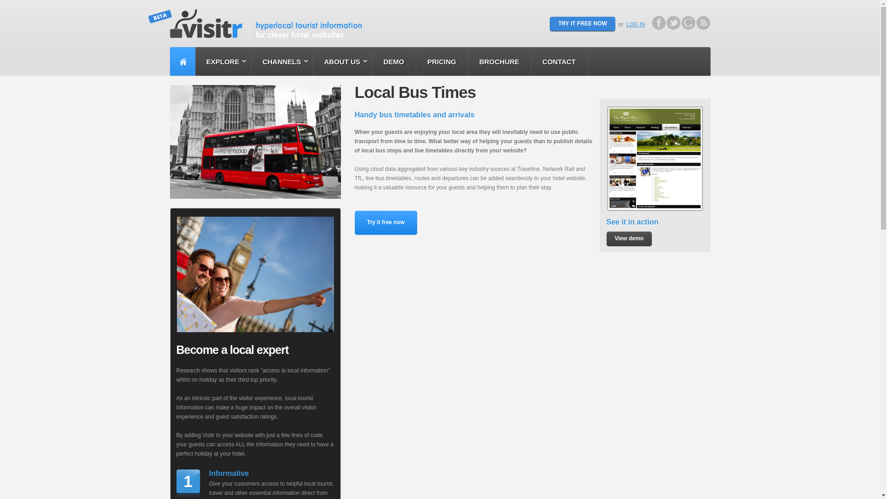 This screenshot has height=499, width=887. I want to click on Visitr Homepage, so click(273, 16).